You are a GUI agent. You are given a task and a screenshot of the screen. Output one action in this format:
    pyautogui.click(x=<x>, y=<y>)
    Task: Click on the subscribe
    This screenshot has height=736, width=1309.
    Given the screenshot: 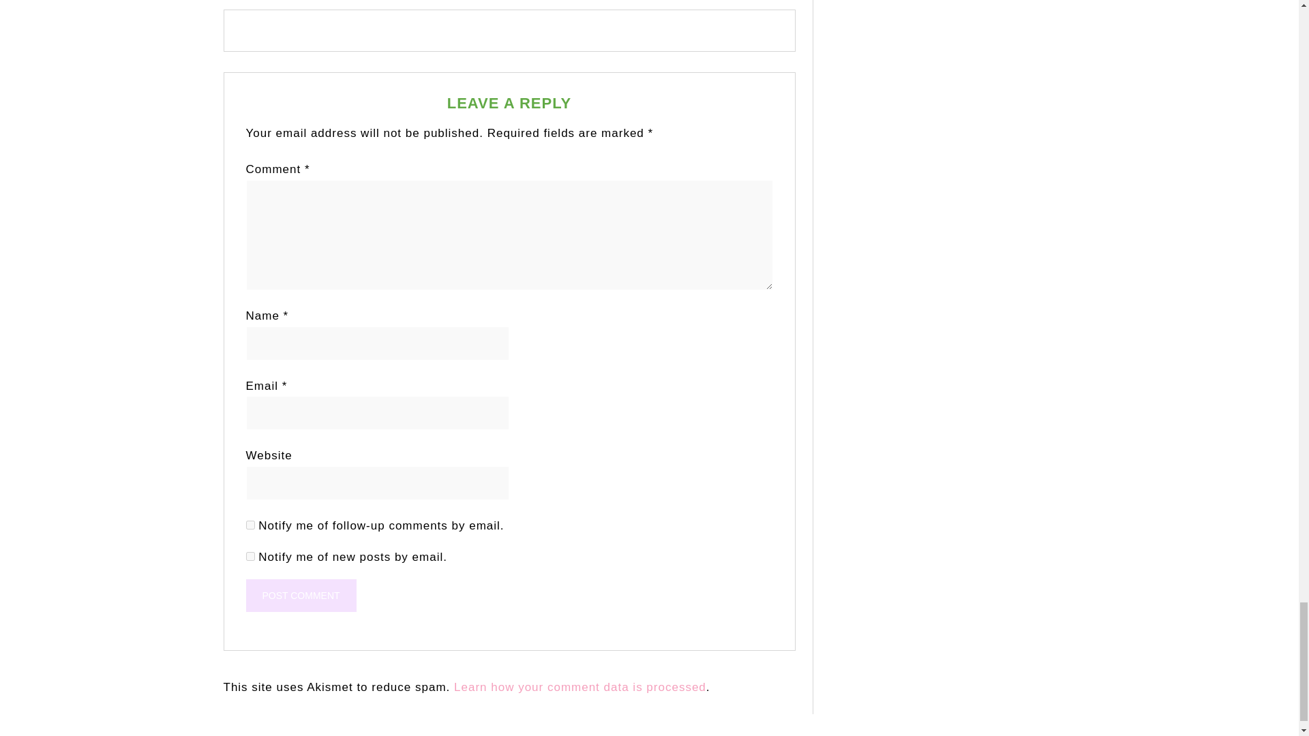 What is the action you would take?
    pyautogui.click(x=250, y=525)
    